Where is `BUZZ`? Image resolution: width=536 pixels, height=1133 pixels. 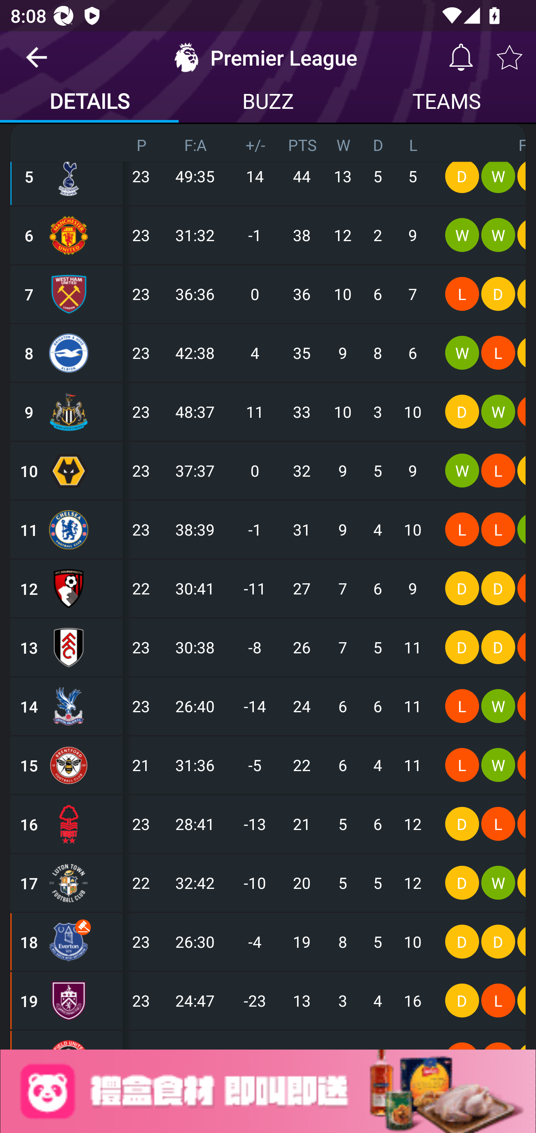
BUZZ is located at coordinates (268, 103).